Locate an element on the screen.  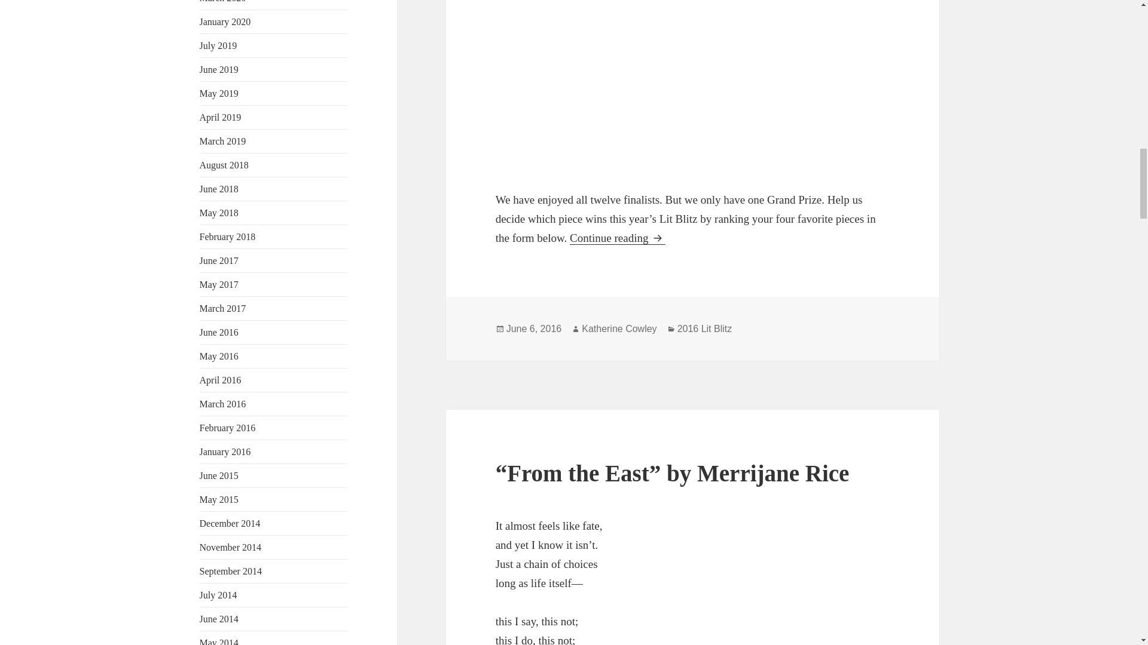
May 2019 is located at coordinates (219, 93).